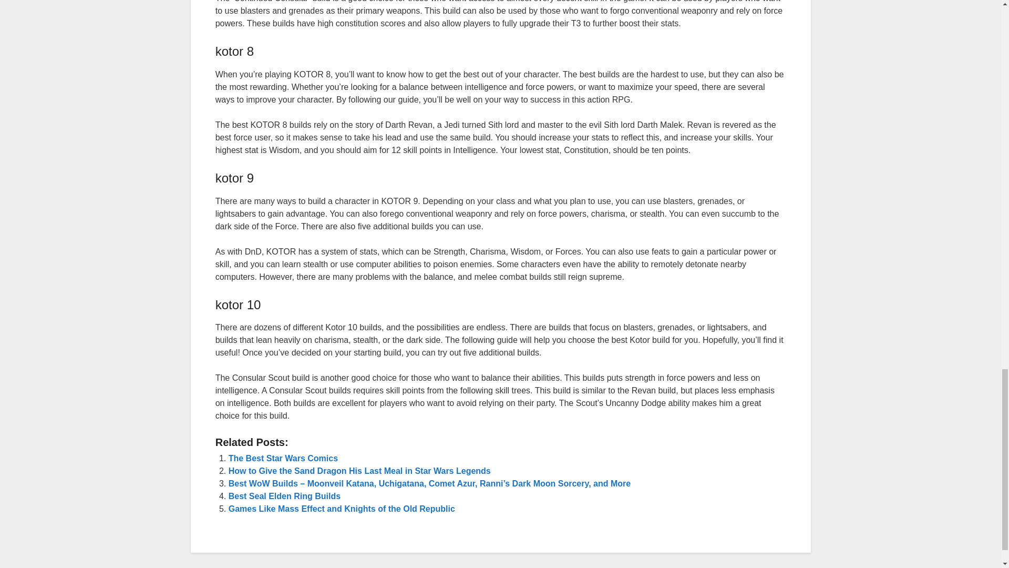 This screenshot has height=568, width=1009. Describe the element at coordinates (285, 496) in the screenshot. I see `Best Seal Elden Ring Builds` at that location.